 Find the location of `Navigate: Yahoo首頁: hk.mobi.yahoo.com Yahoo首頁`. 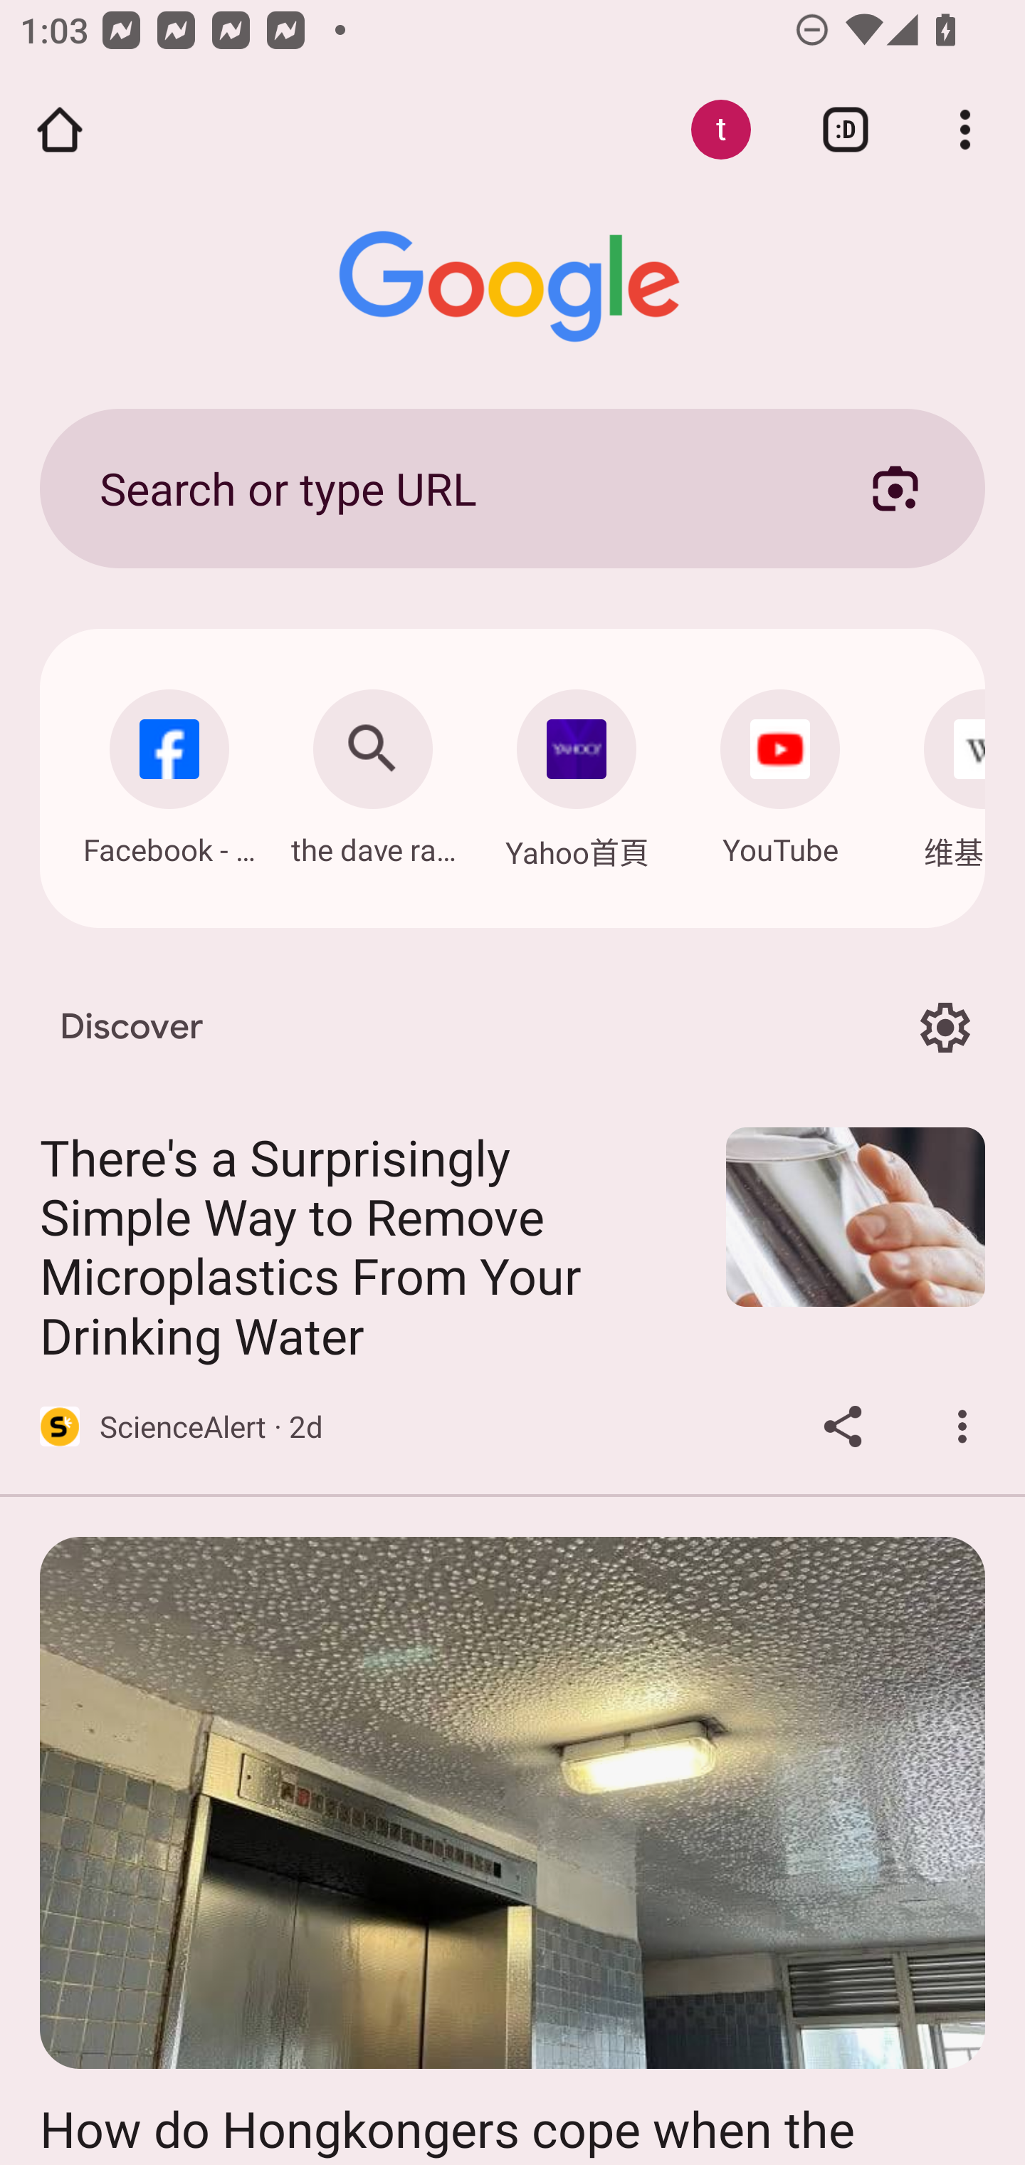

Navigate: Yahoo首頁: hk.mobi.yahoo.com Yahoo首頁 is located at coordinates (577, 772).